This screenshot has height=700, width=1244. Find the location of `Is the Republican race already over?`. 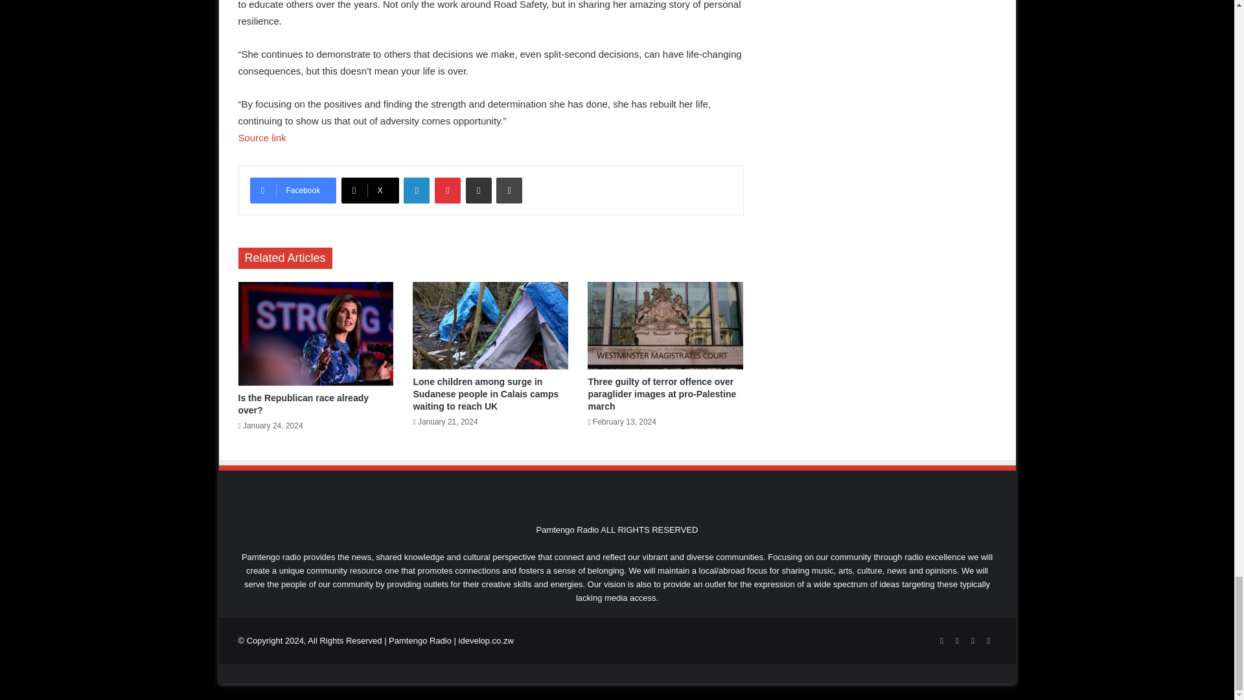

Is the Republican race already over? is located at coordinates (304, 404).